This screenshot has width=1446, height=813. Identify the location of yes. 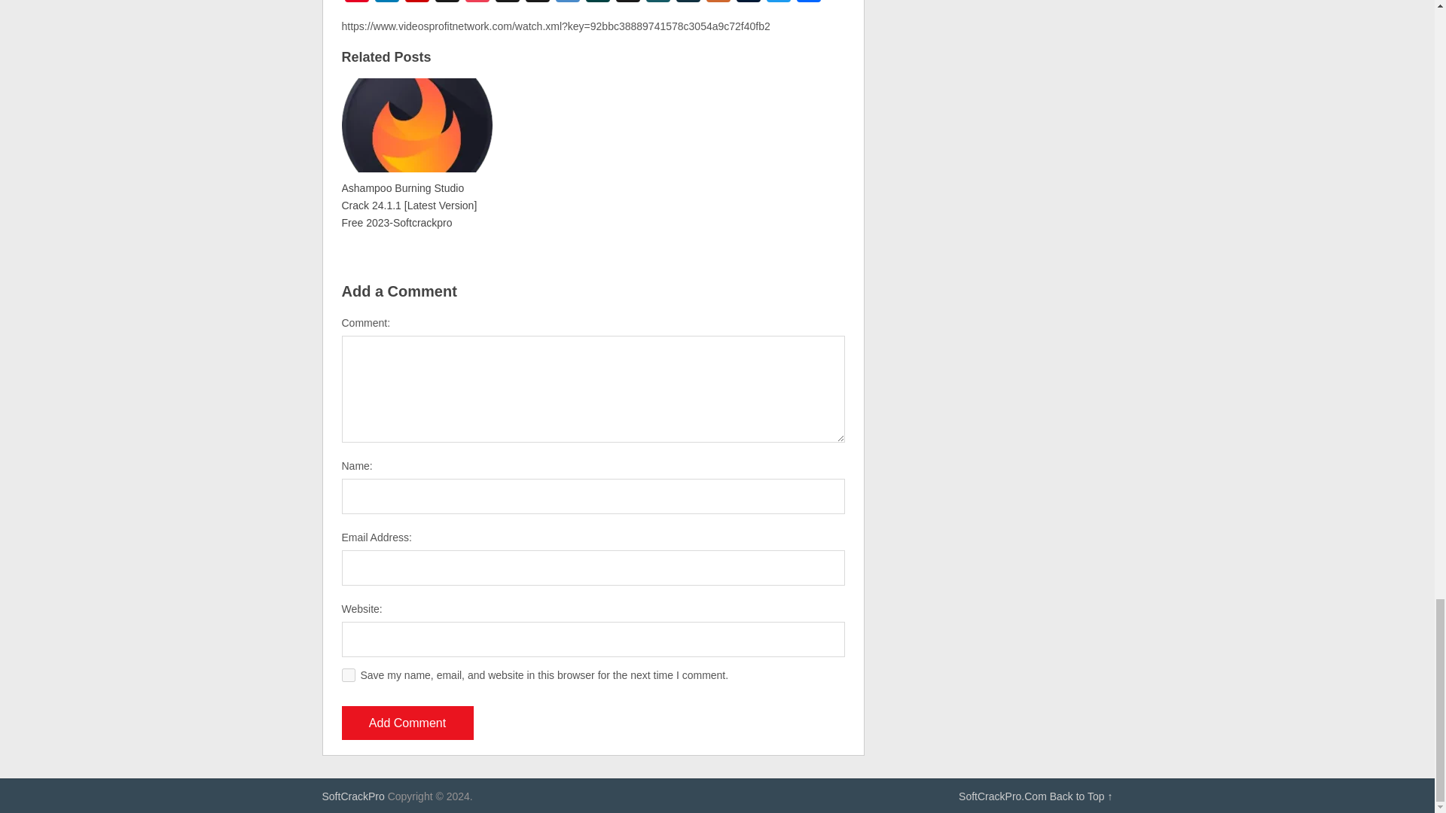
(348, 674).